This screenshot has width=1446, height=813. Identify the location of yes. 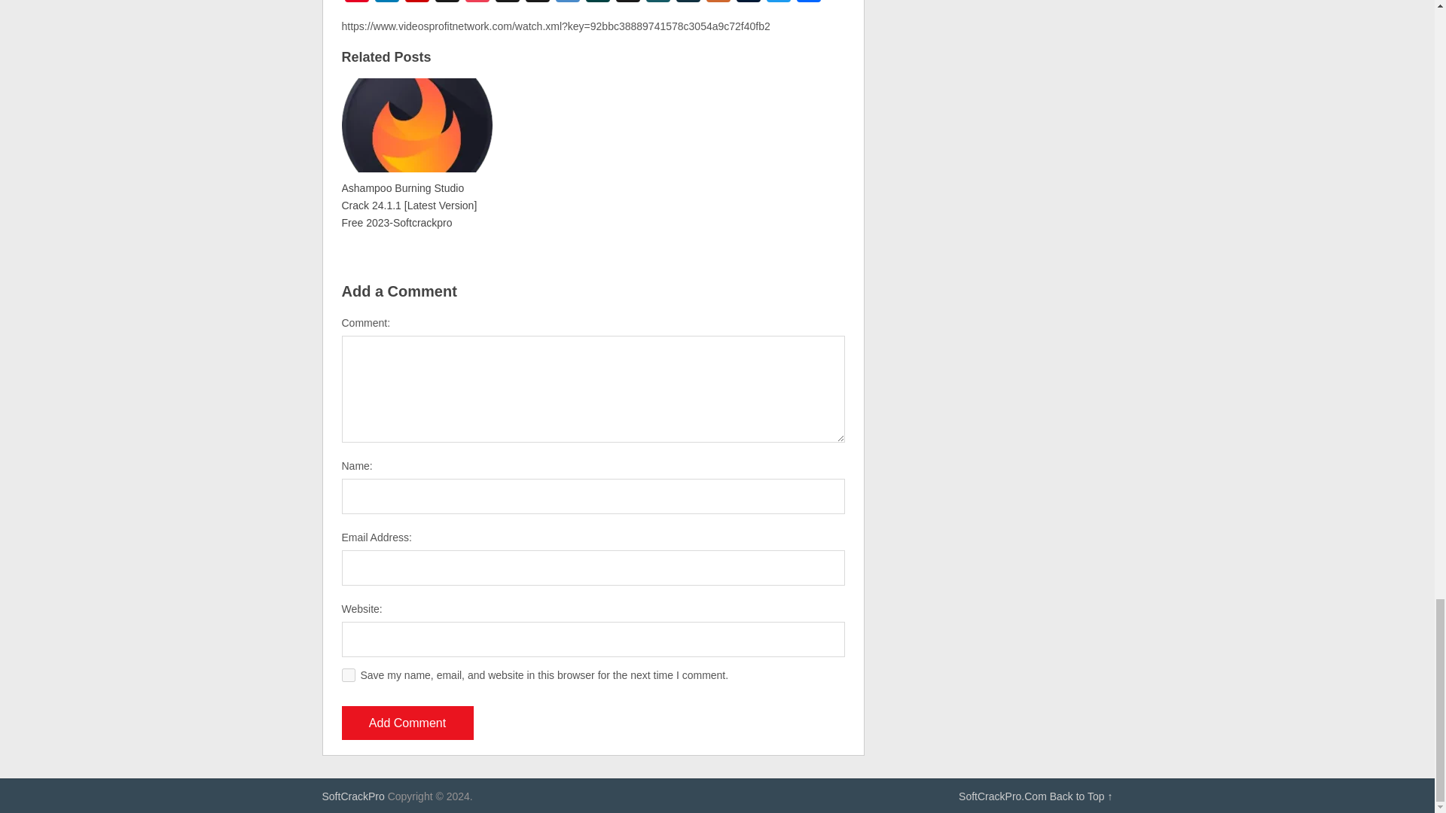
(348, 674).